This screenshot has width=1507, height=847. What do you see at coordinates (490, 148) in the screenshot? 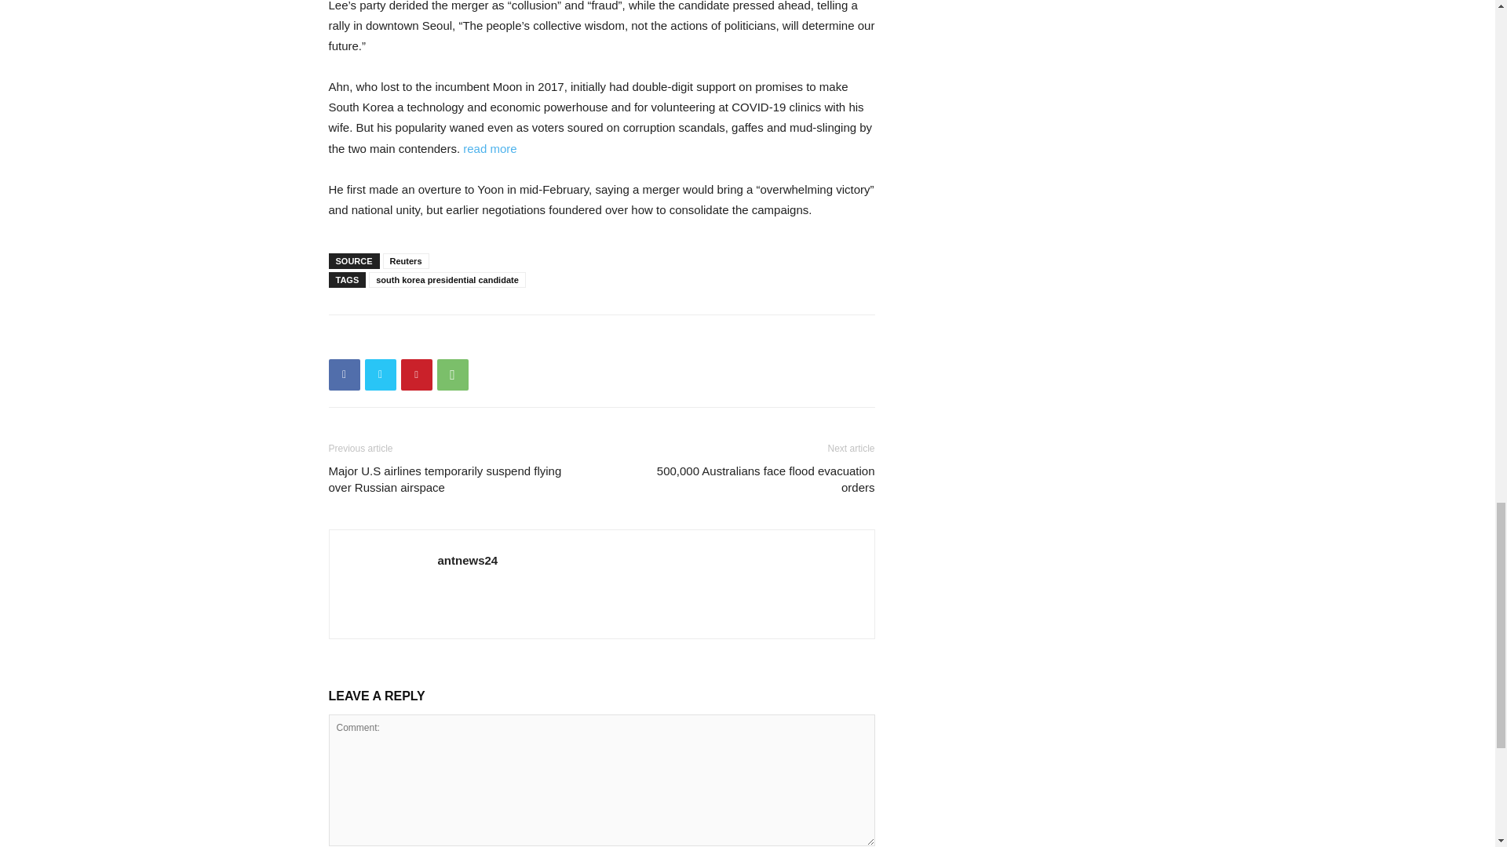
I see `read more` at bounding box center [490, 148].